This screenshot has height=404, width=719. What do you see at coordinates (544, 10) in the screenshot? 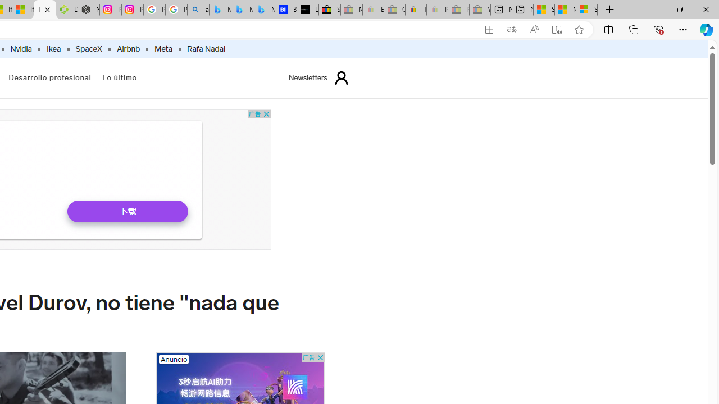
I see `Shanghai, China hourly forecast | Microsoft Weather` at bounding box center [544, 10].